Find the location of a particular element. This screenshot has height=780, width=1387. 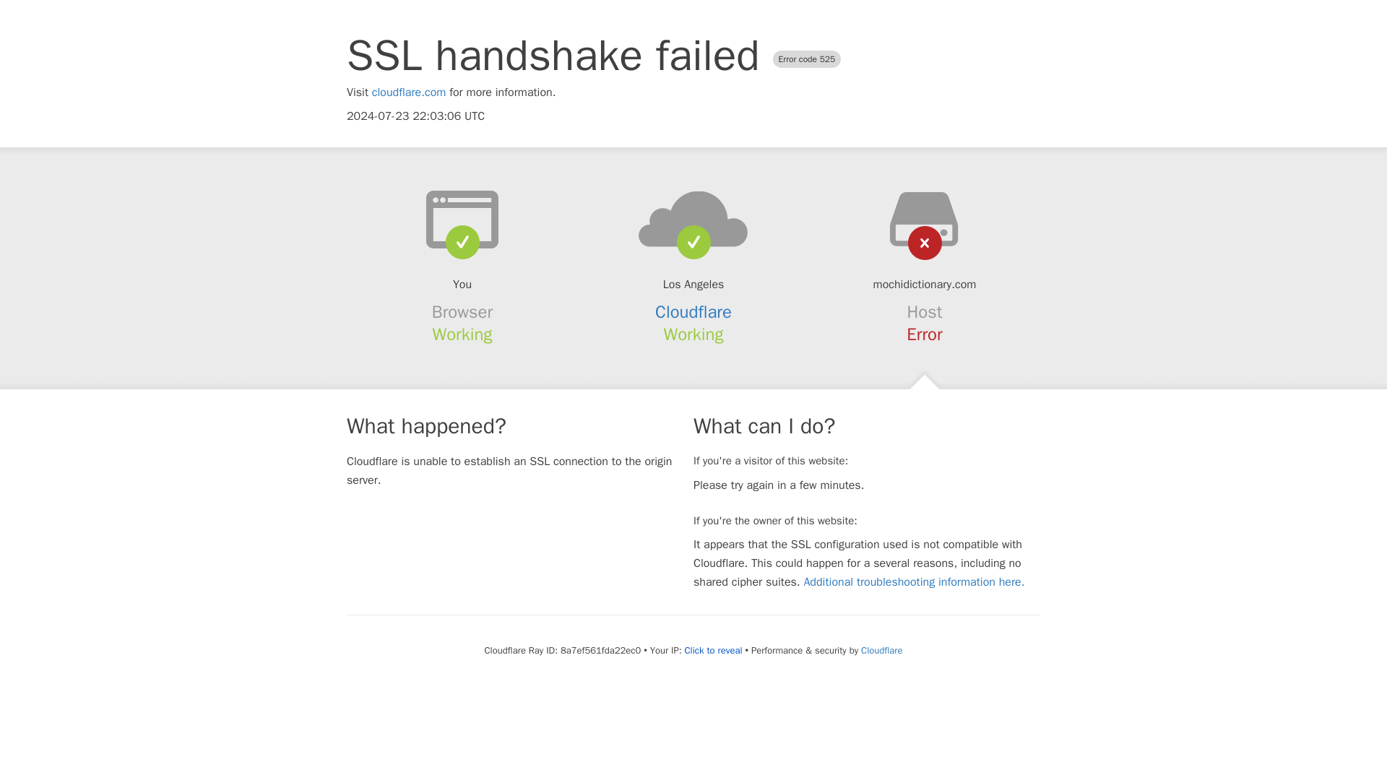

cloudflare.com is located at coordinates (409, 92).